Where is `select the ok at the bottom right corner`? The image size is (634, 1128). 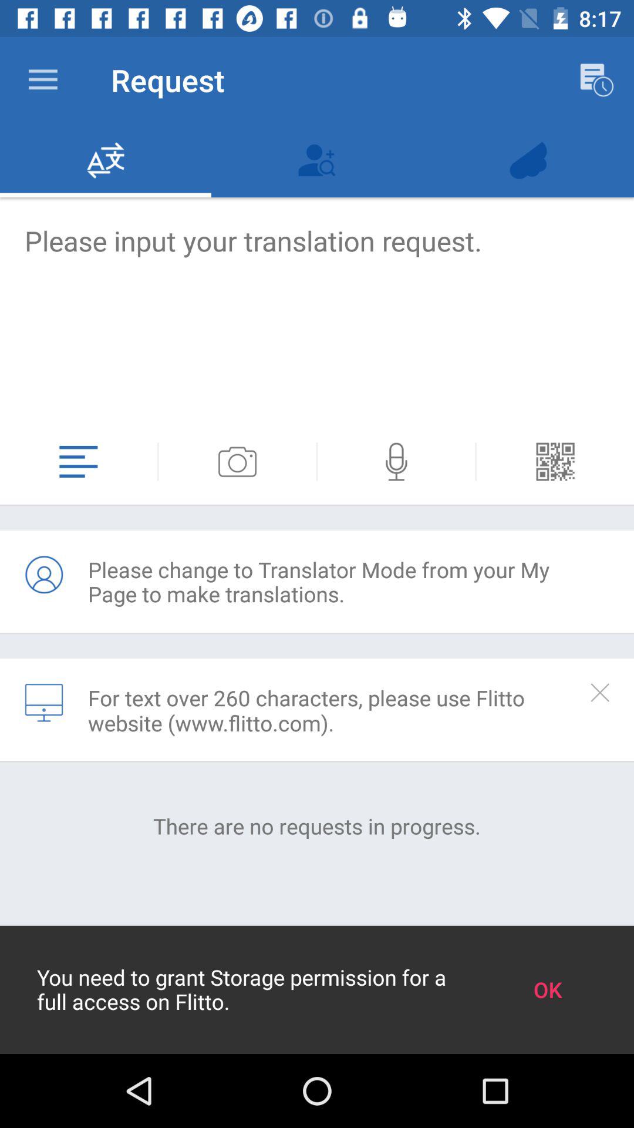 select the ok at the bottom right corner is located at coordinates (547, 989).